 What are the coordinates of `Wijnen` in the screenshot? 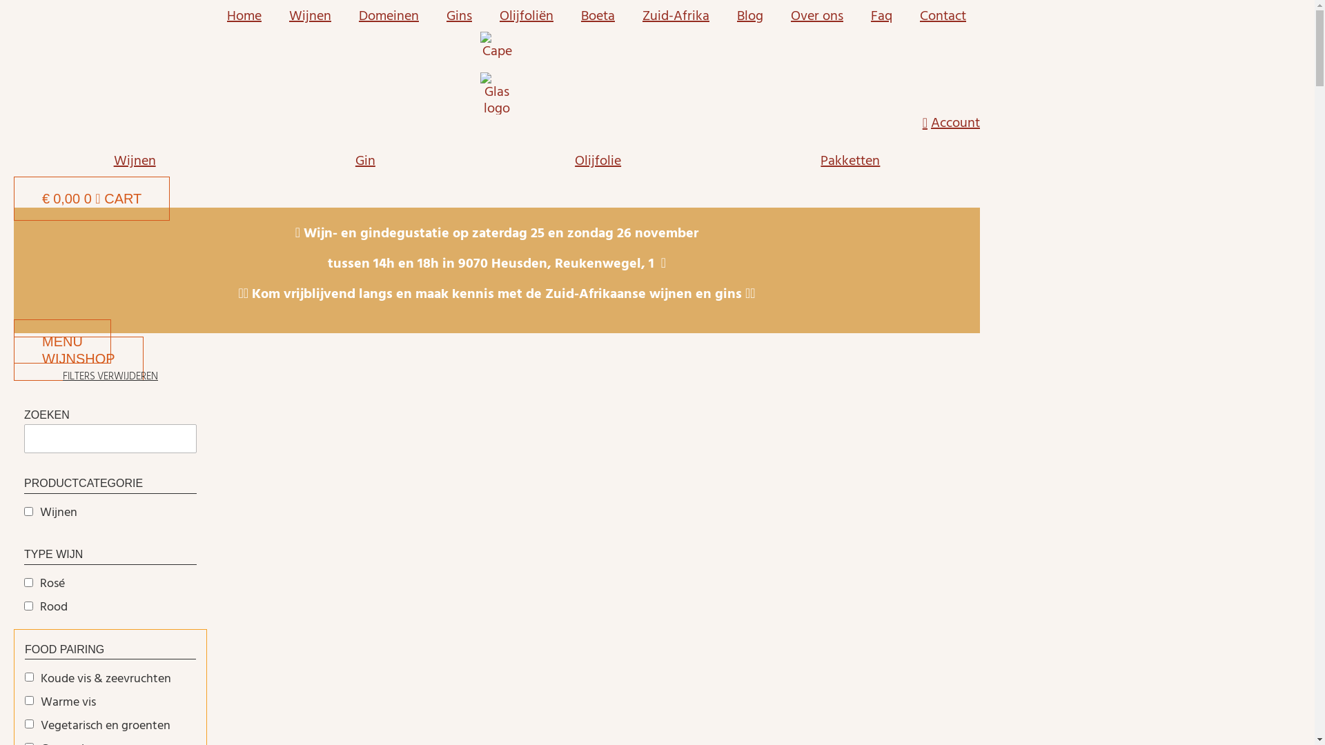 It's located at (135, 161).